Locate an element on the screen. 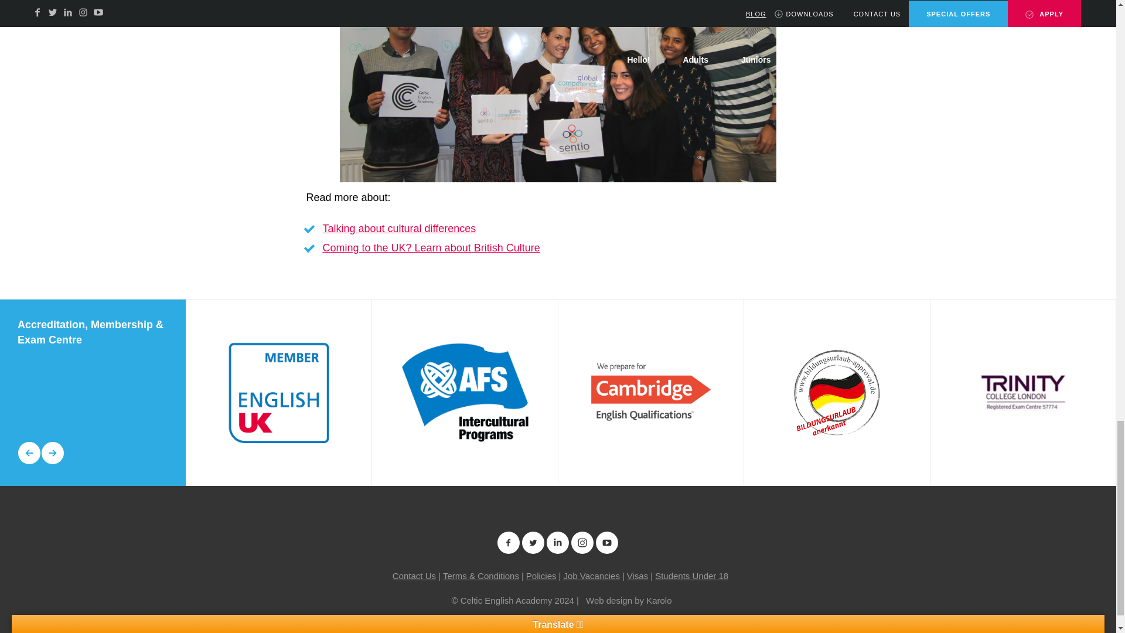 The height and width of the screenshot is (633, 1125). Find us on Facebook is located at coordinates (509, 543).